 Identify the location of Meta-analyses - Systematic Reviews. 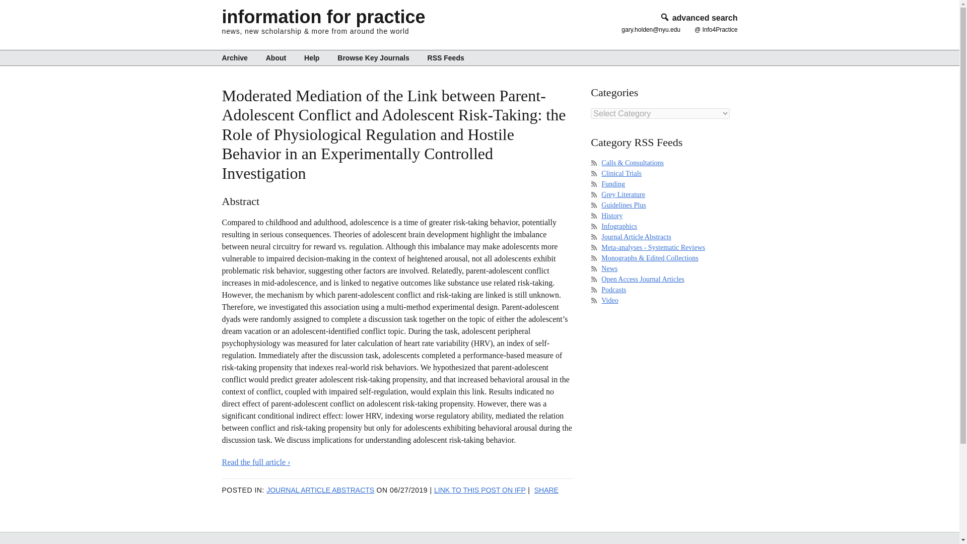
(653, 247).